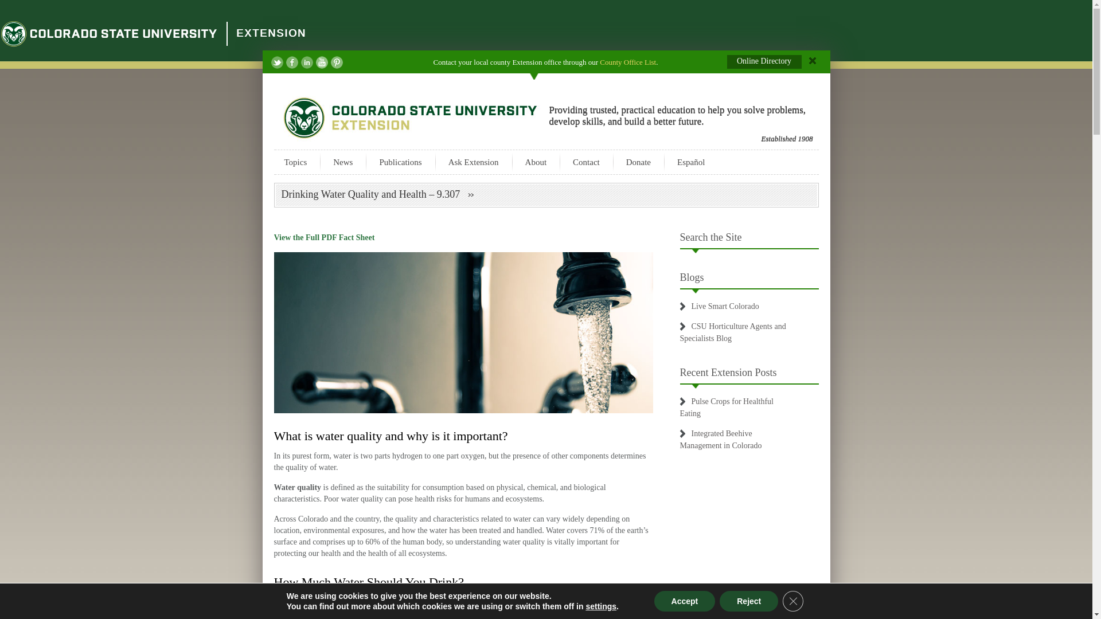 This screenshot has height=619, width=1101. I want to click on Topics, so click(296, 162).